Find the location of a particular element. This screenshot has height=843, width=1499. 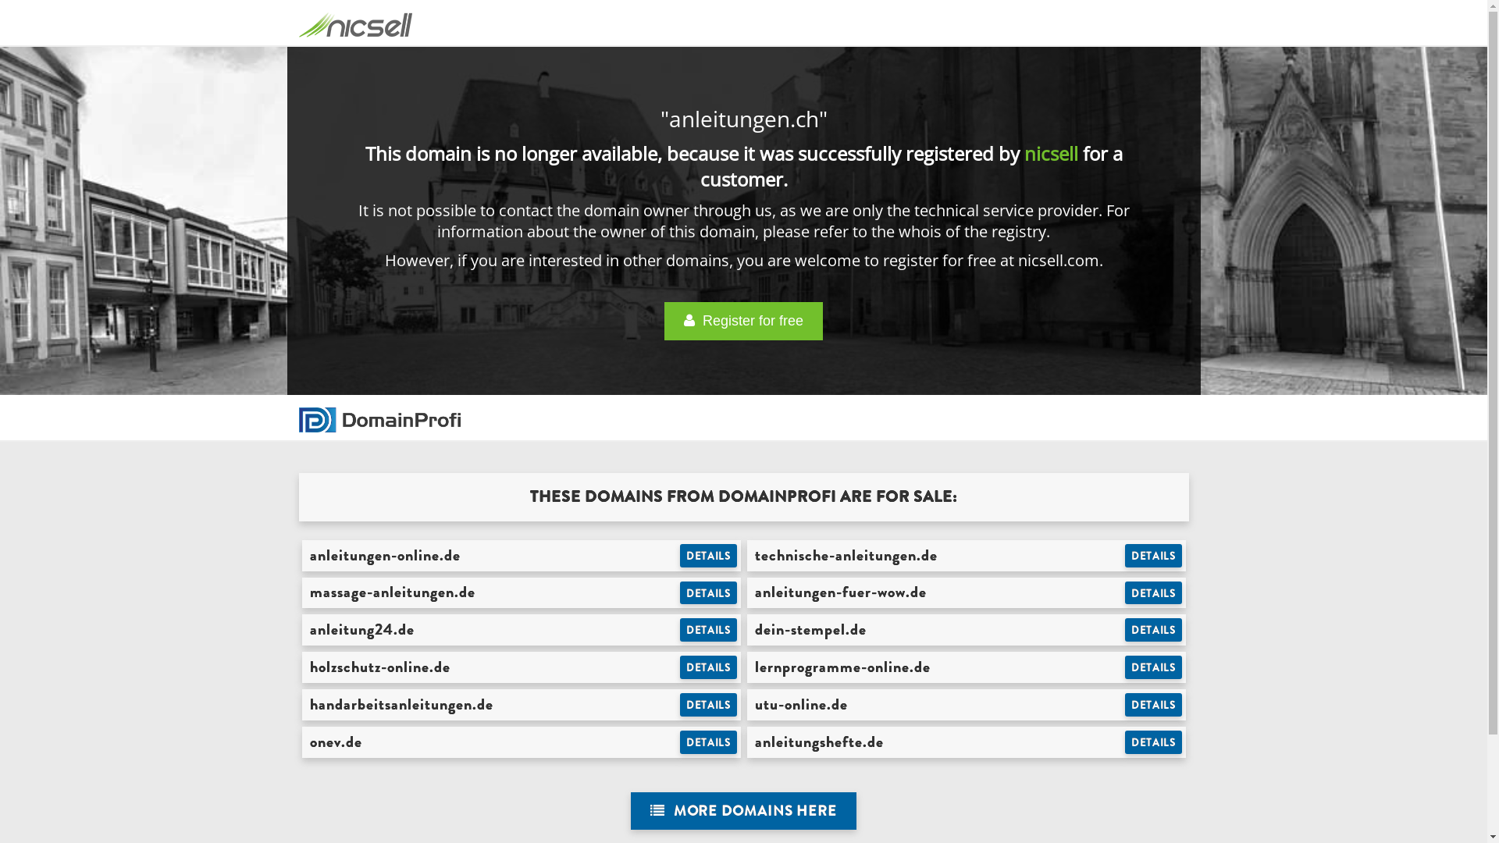

DETAILS is located at coordinates (1154, 742).